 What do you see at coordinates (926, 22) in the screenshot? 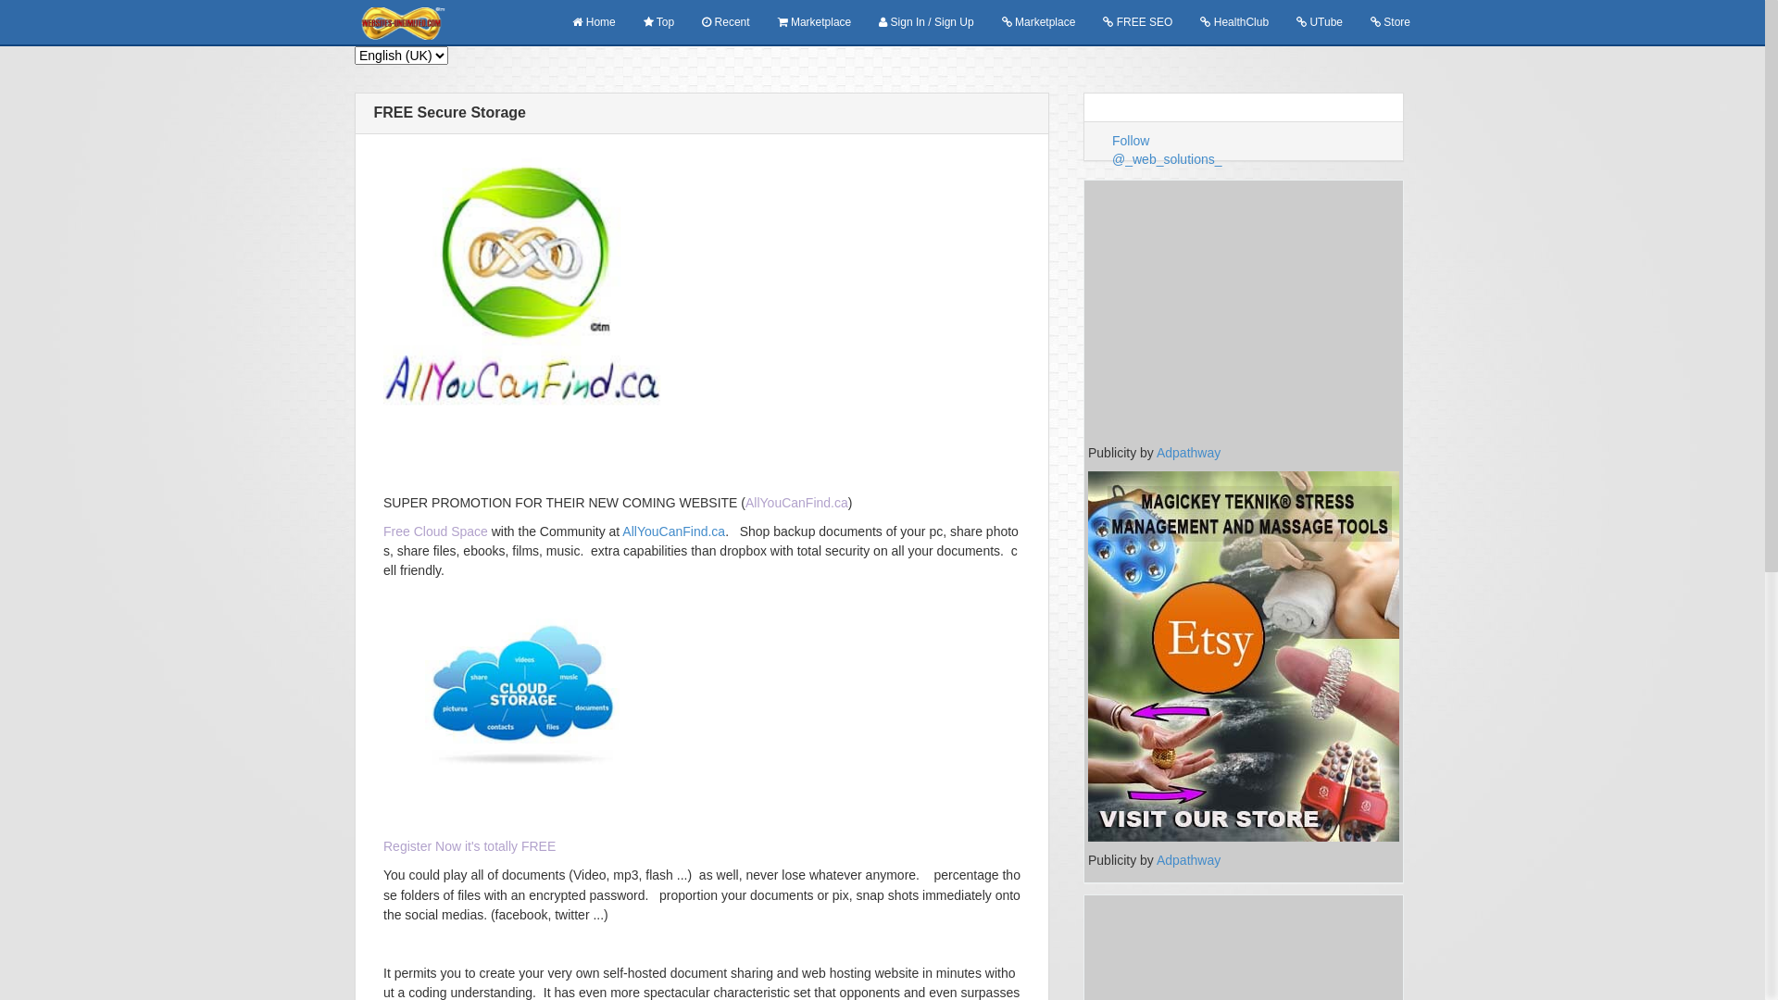
I see `Sign In / Sign Up` at bounding box center [926, 22].